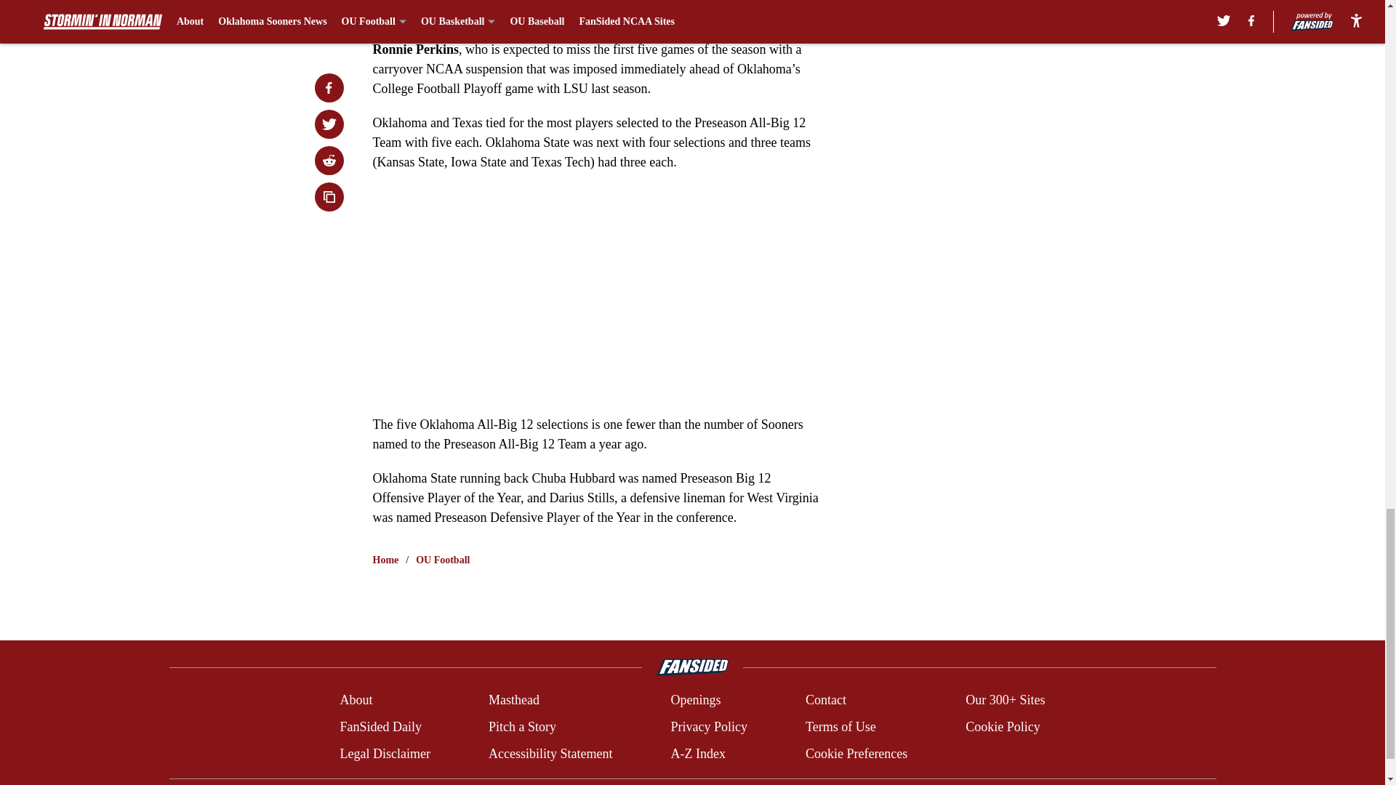 The width and height of the screenshot is (1396, 785). What do you see at coordinates (708, 727) in the screenshot?
I see `Privacy Policy` at bounding box center [708, 727].